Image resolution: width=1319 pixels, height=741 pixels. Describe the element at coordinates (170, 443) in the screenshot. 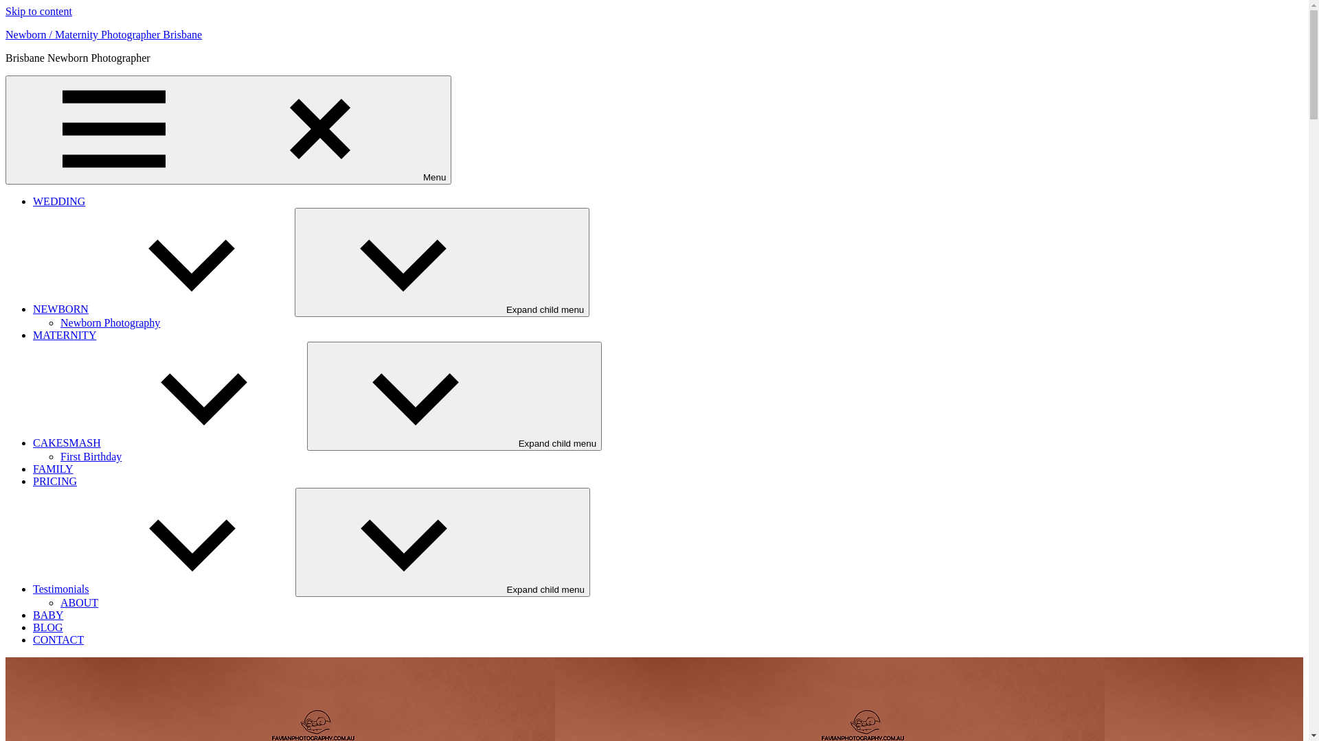

I see `CAKESMASH` at that location.